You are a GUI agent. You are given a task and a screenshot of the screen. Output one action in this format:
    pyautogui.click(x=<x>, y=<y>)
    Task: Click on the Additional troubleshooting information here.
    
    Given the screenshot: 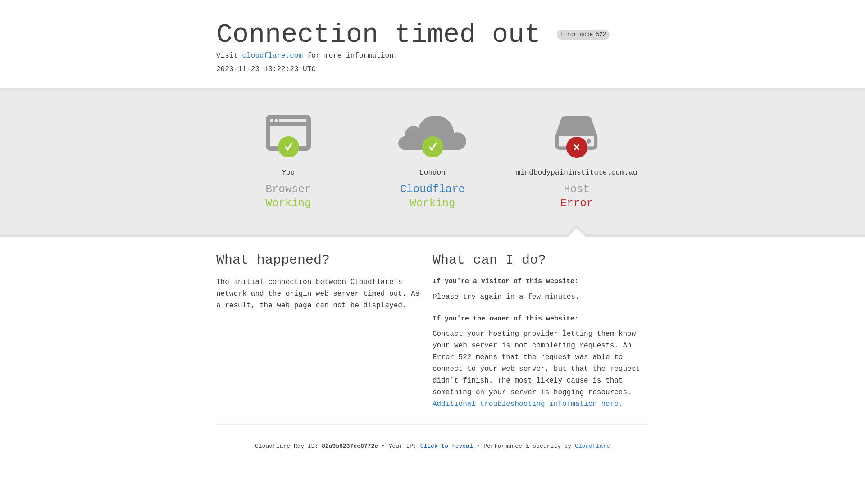 What is the action you would take?
    pyautogui.click(x=528, y=404)
    